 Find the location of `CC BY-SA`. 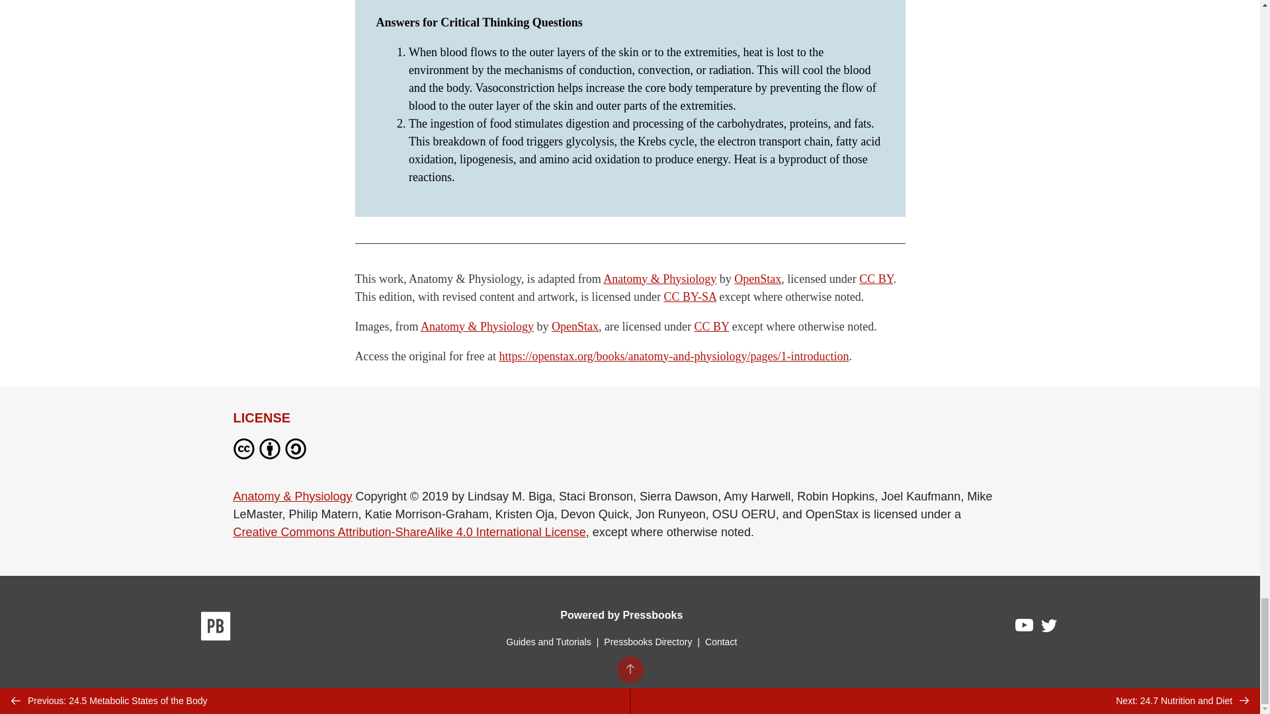

CC BY-SA is located at coordinates (689, 296).